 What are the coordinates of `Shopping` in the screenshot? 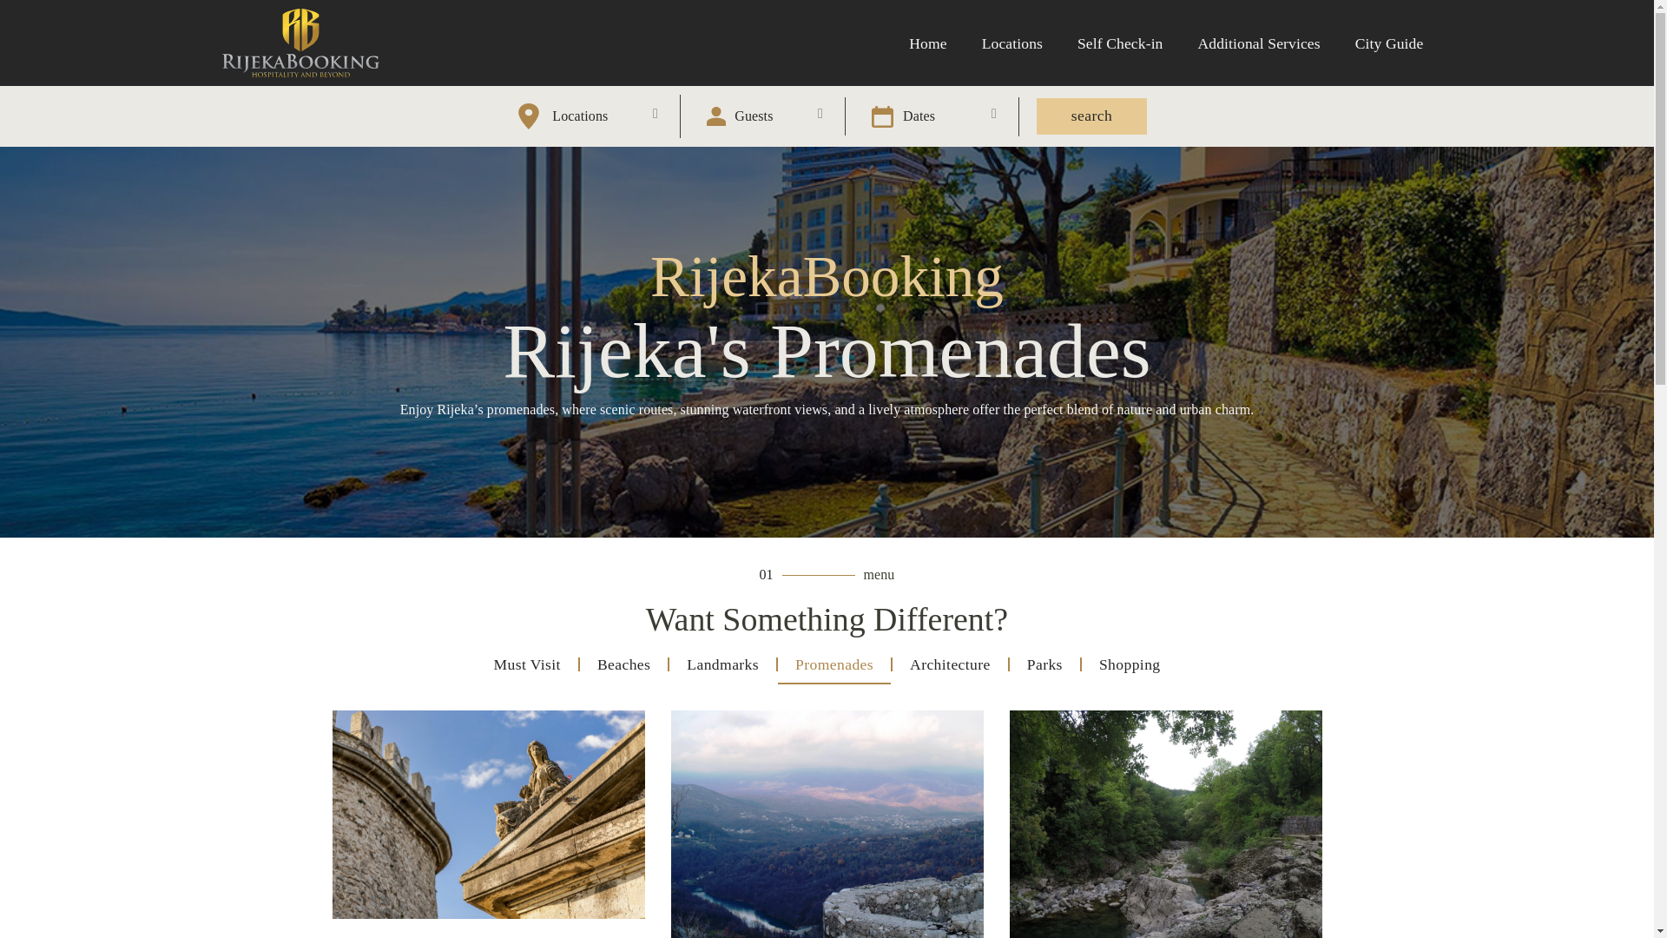 It's located at (1130, 664).